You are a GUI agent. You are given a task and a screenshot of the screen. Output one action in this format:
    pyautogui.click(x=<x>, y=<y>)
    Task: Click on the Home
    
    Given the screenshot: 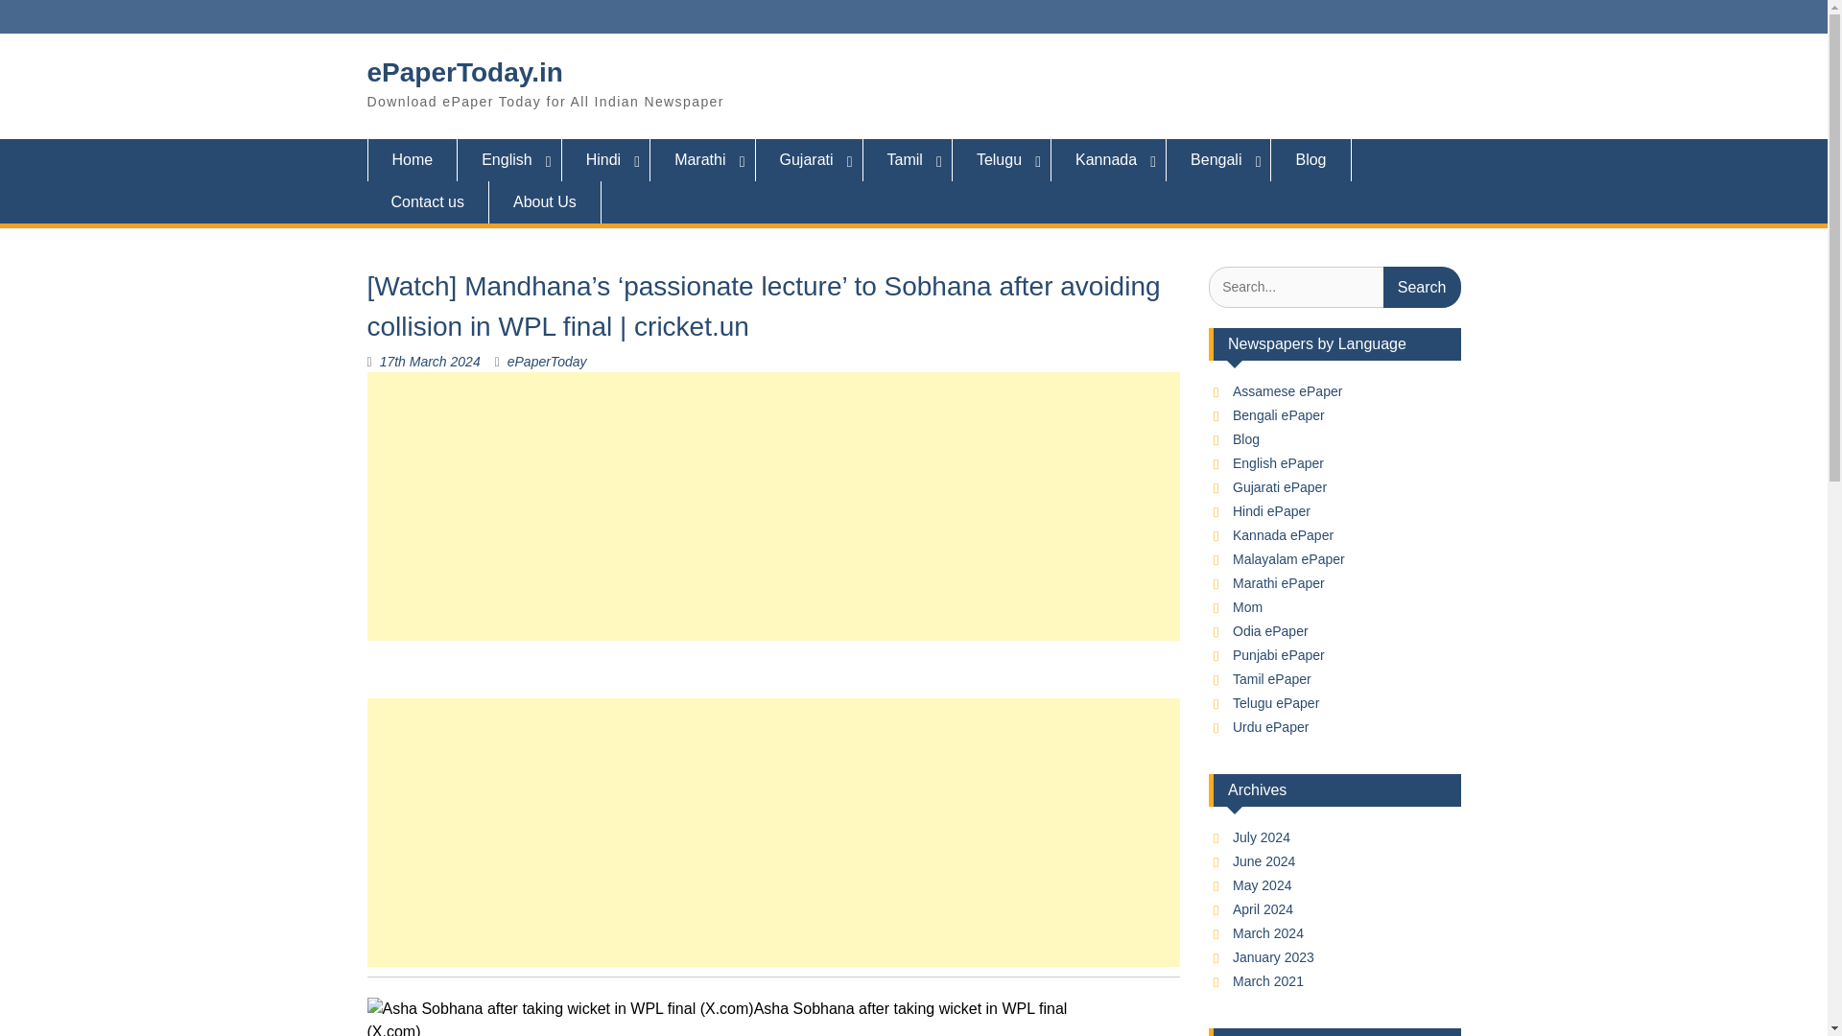 What is the action you would take?
    pyautogui.click(x=412, y=159)
    